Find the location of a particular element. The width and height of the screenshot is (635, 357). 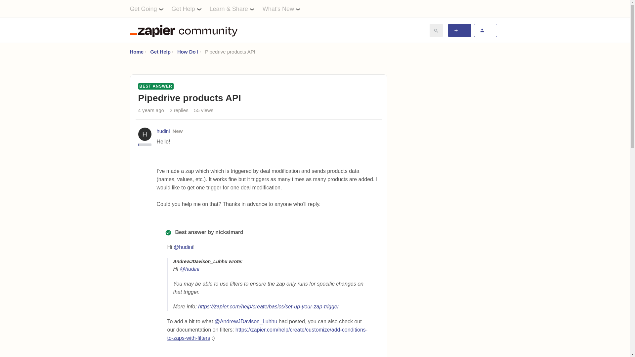

Home is located at coordinates (136, 52).